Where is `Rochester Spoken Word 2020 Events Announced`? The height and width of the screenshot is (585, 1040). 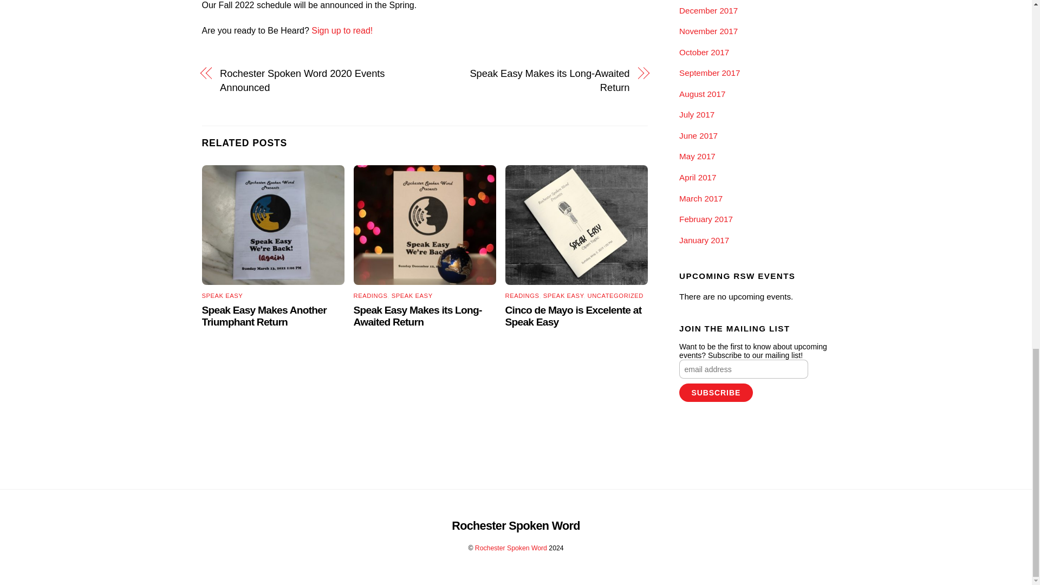
Rochester Spoken Word 2020 Events Announced is located at coordinates (315, 81).